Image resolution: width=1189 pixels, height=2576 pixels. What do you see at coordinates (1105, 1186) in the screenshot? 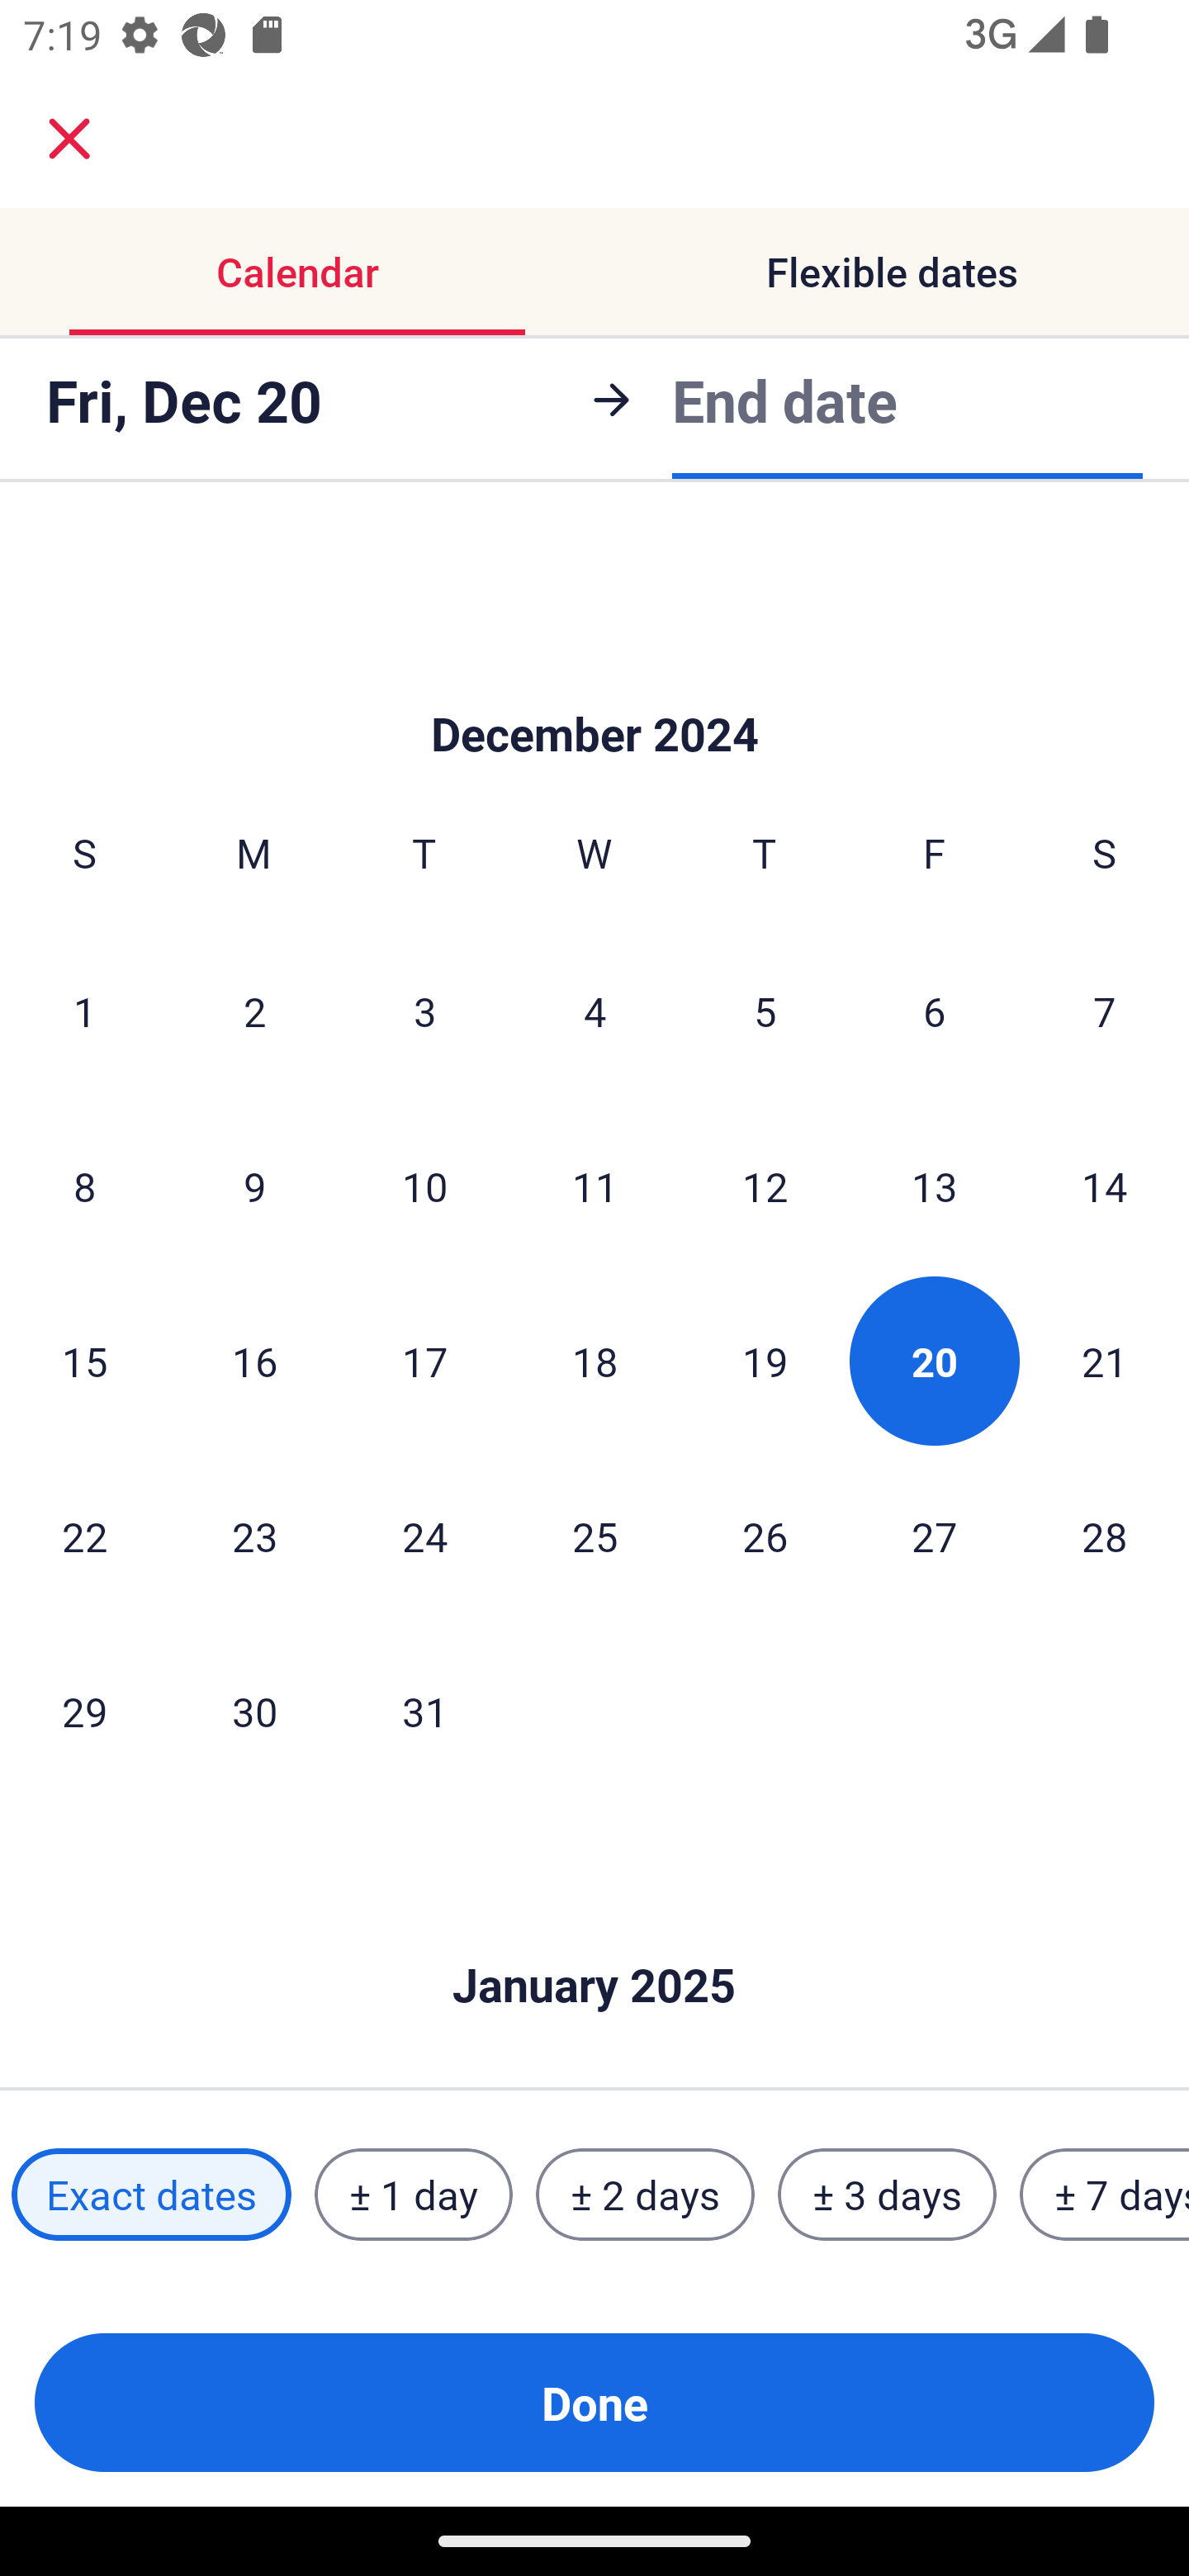
I see `14 Saturday, December 14, 2024` at bounding box center [1105, 1186].